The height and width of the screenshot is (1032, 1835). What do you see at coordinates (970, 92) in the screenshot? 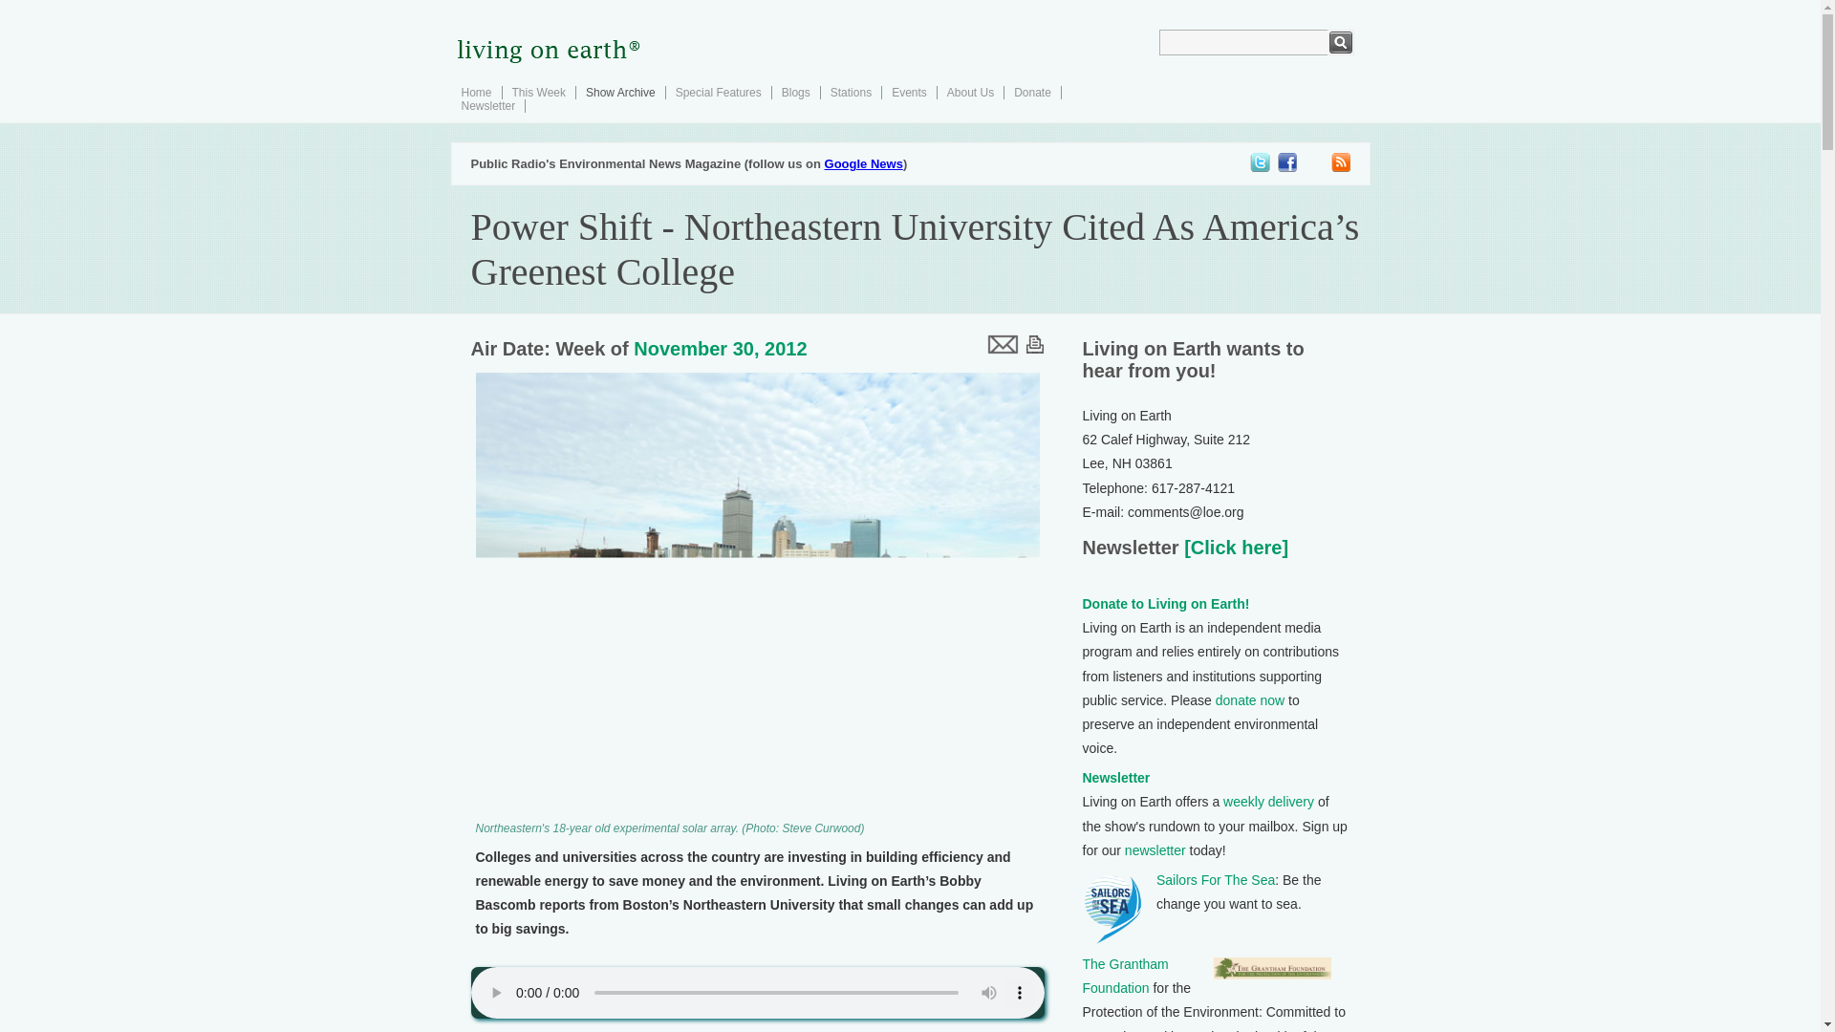
I see `About Us` at bounding box center [970, 92].